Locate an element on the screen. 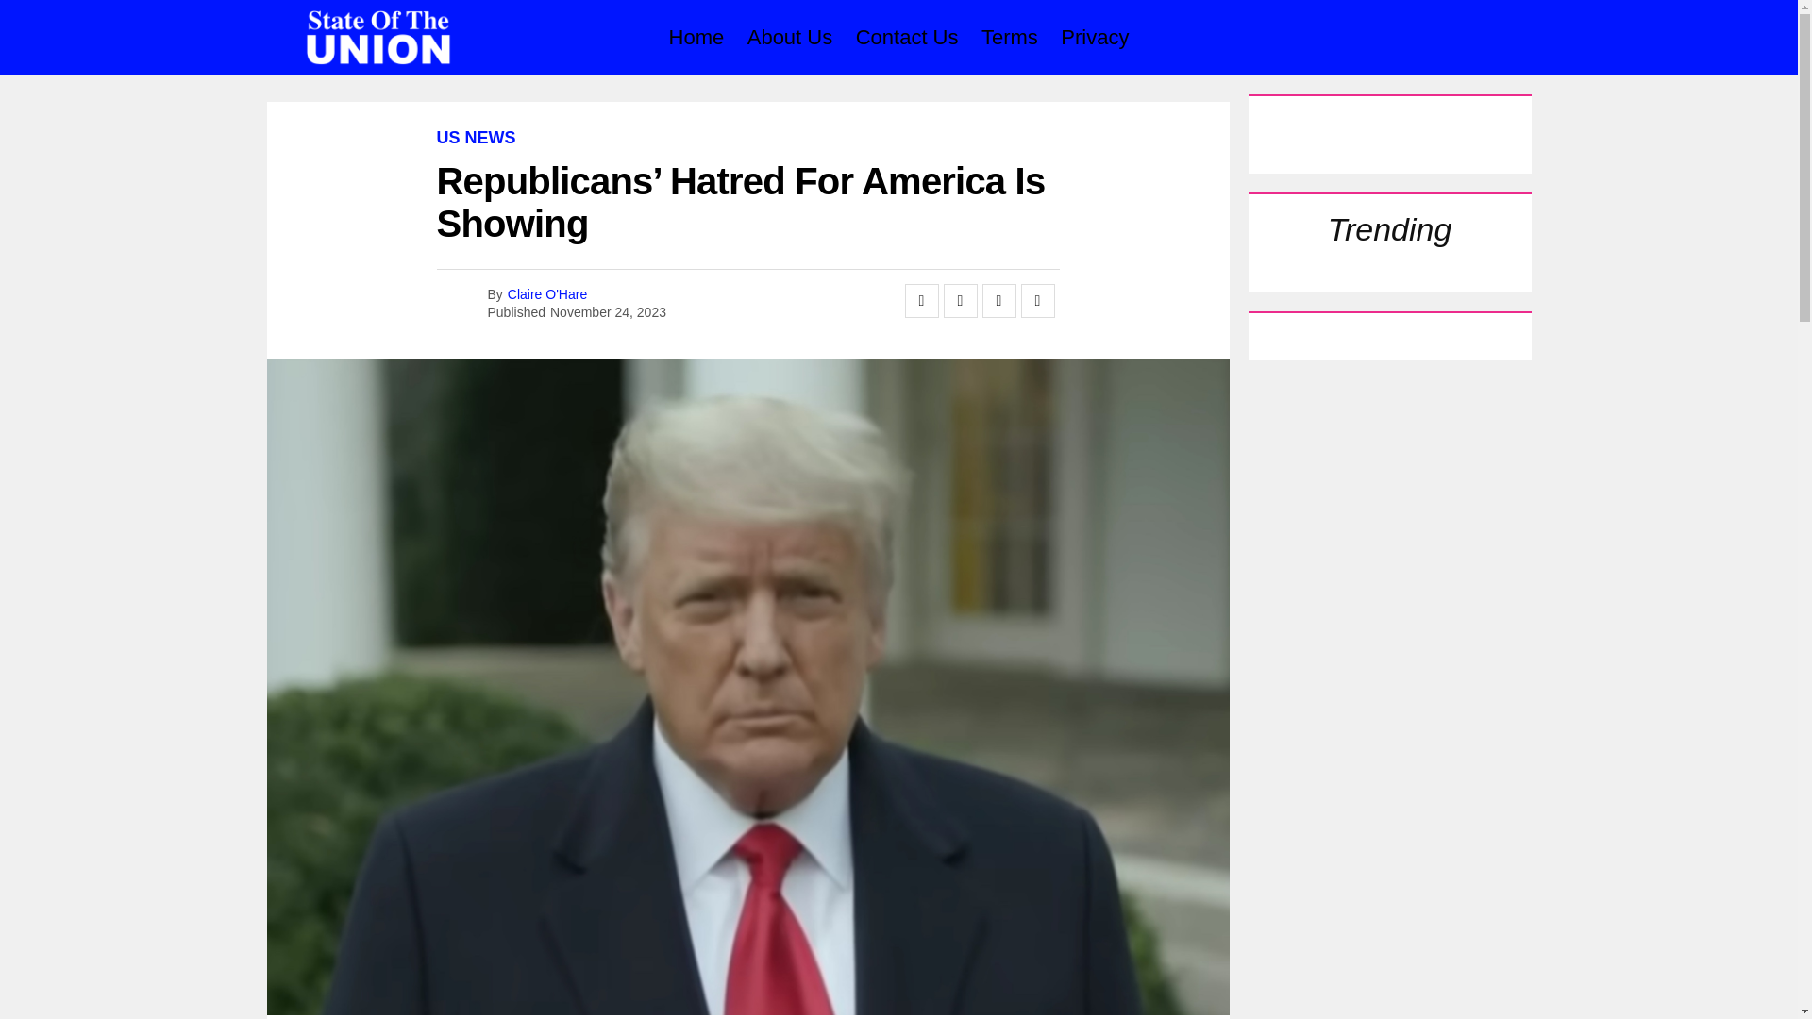 This screenshot has width=1812, height=1019. Contact Us is located at coordinates (906, 38).